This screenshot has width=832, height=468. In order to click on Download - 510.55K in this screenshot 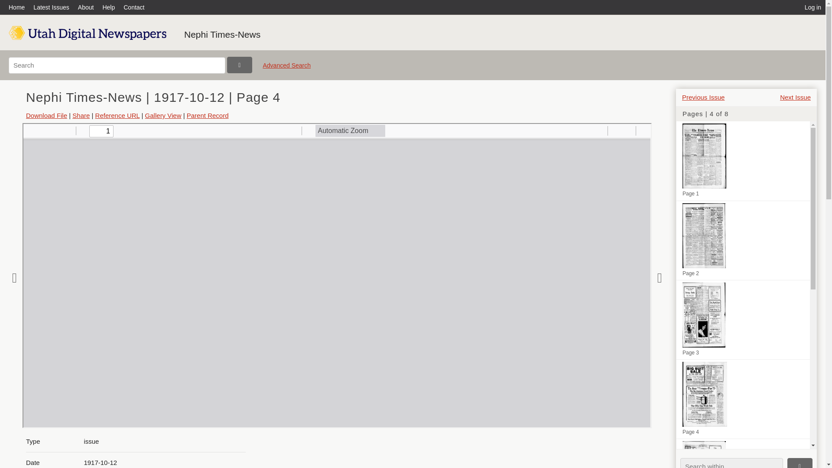, I will do `click(46, 115)`.